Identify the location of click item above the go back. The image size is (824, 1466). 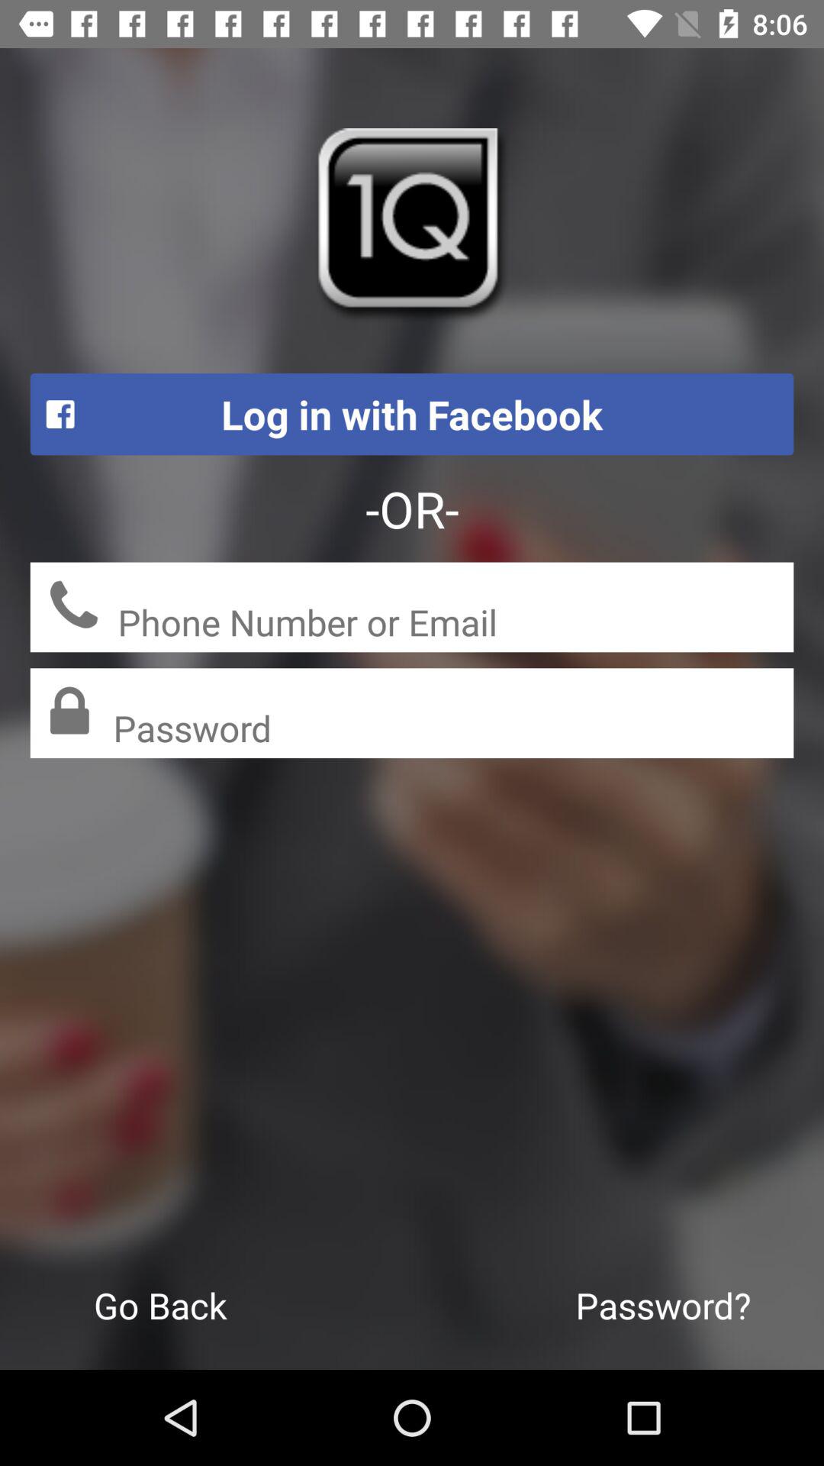
(453, 729).